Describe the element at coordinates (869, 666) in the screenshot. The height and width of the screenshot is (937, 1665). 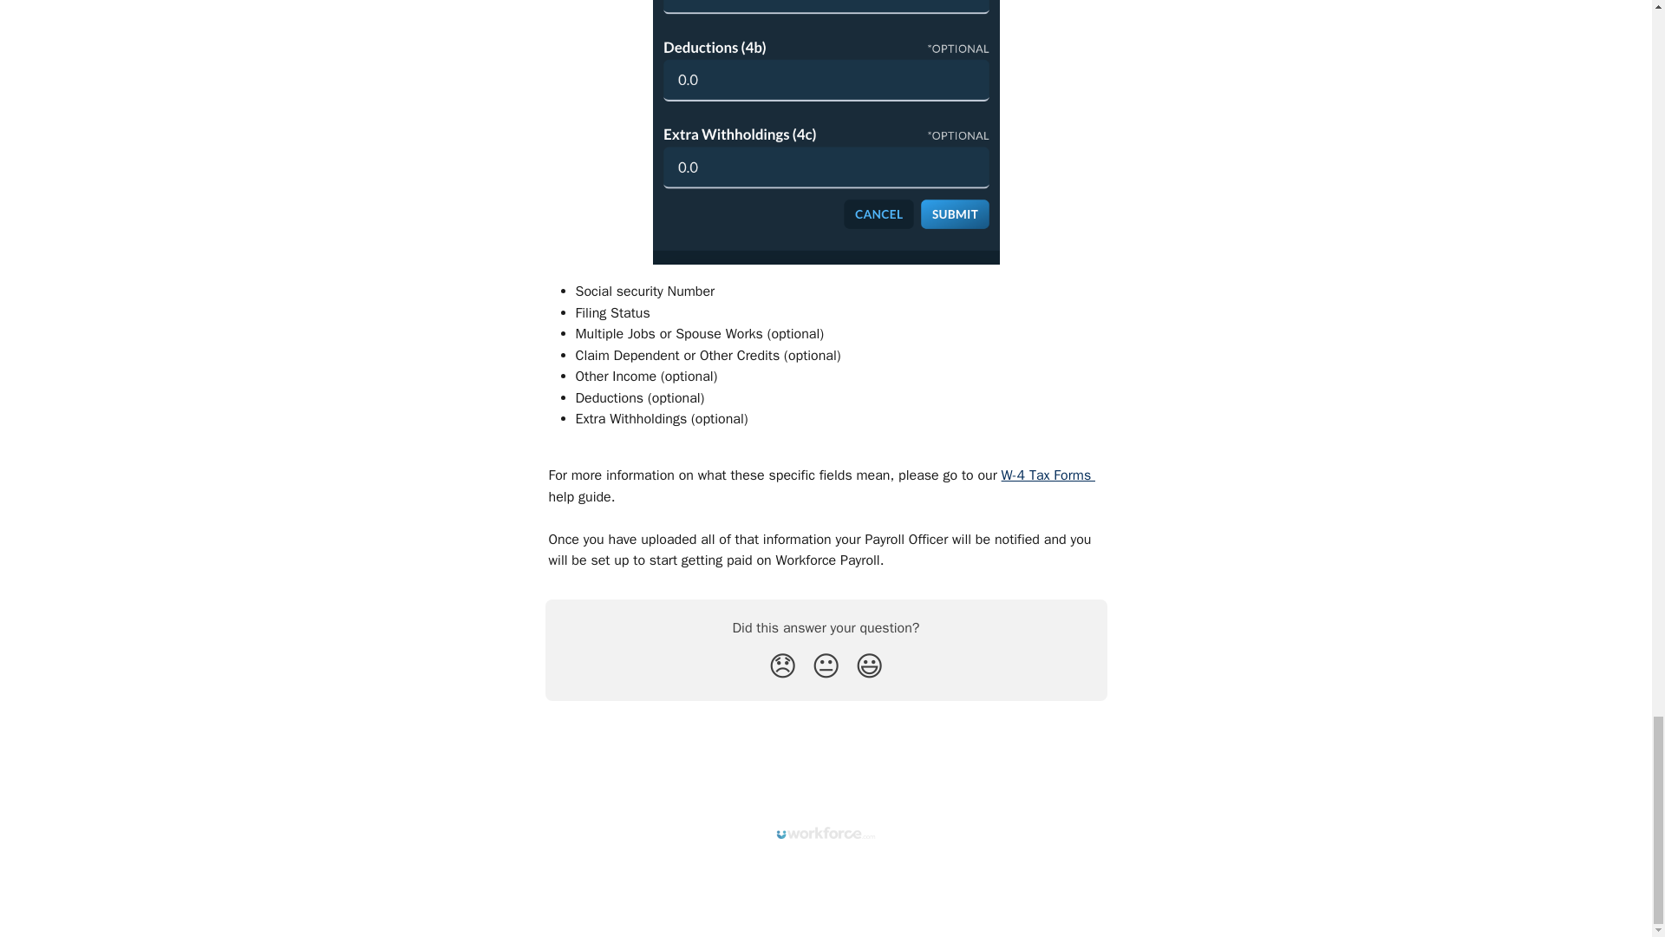
I see `Smiley` at that location.